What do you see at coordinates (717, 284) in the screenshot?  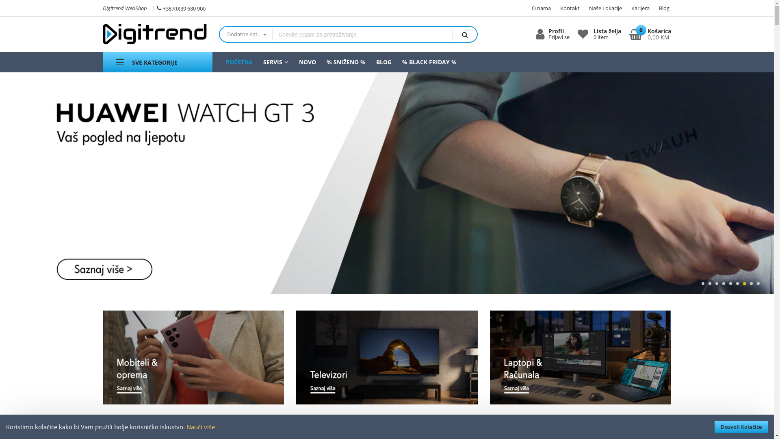 I see `3` at bounding box center [717, 284].